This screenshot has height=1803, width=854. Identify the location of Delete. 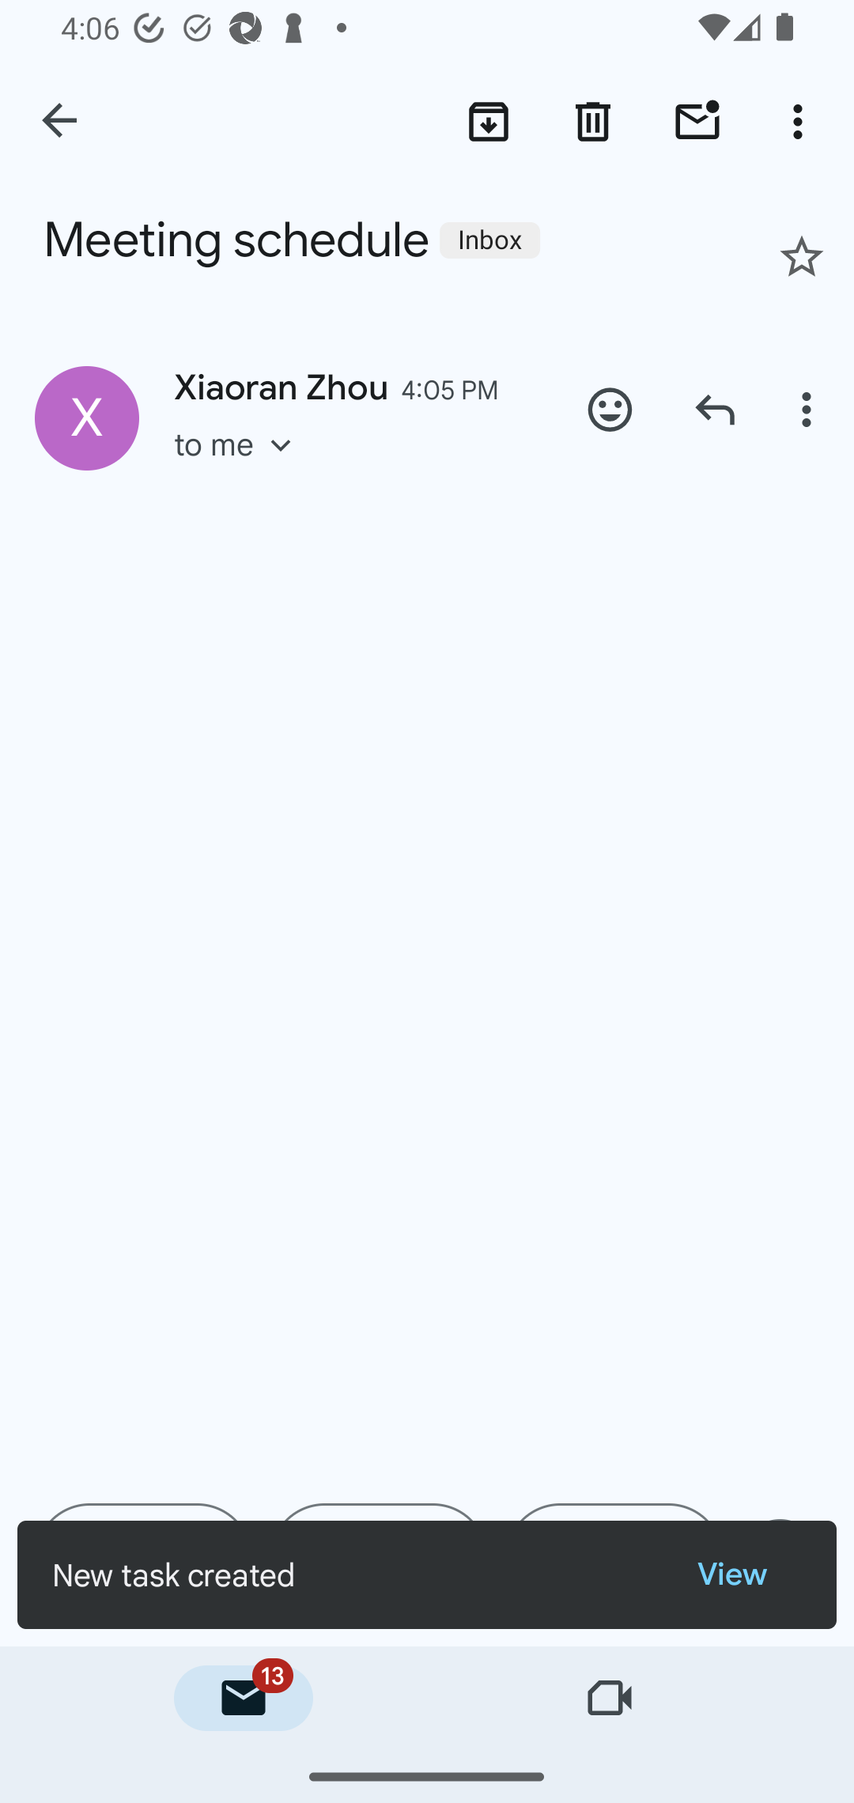
(593, 121).